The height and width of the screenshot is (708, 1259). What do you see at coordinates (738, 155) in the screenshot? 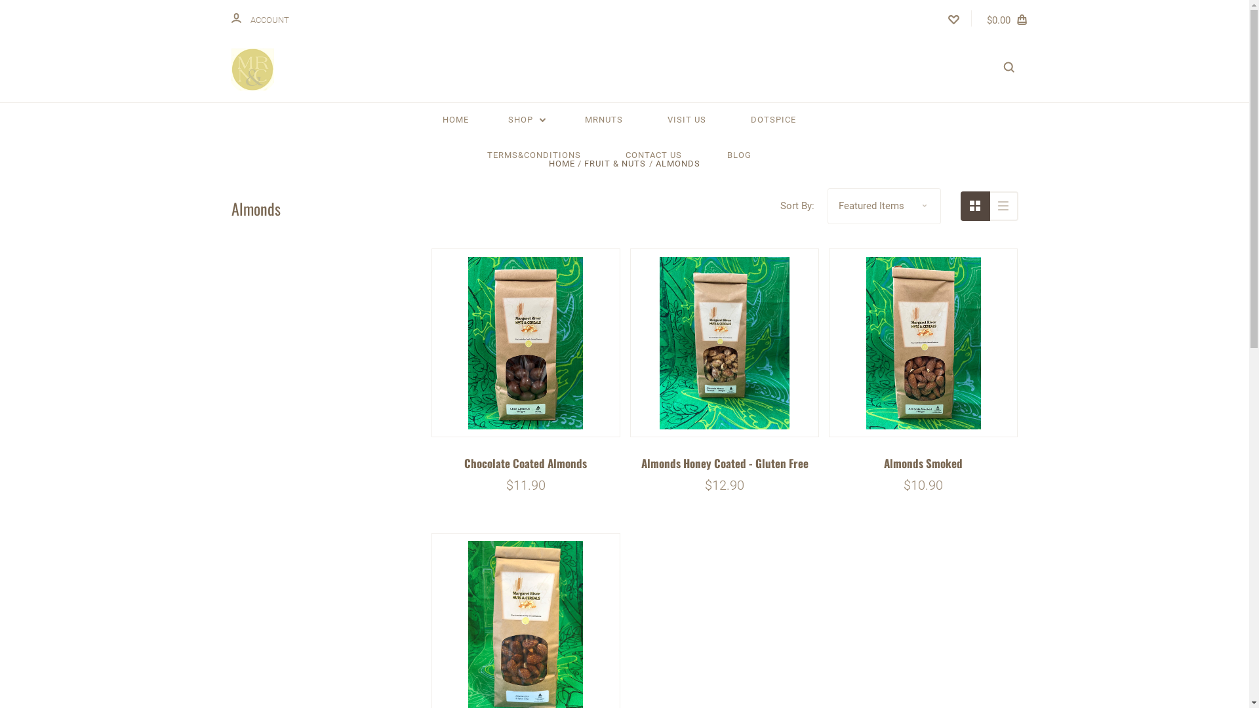
I see `BLOG` at bounding box center [738, 155].